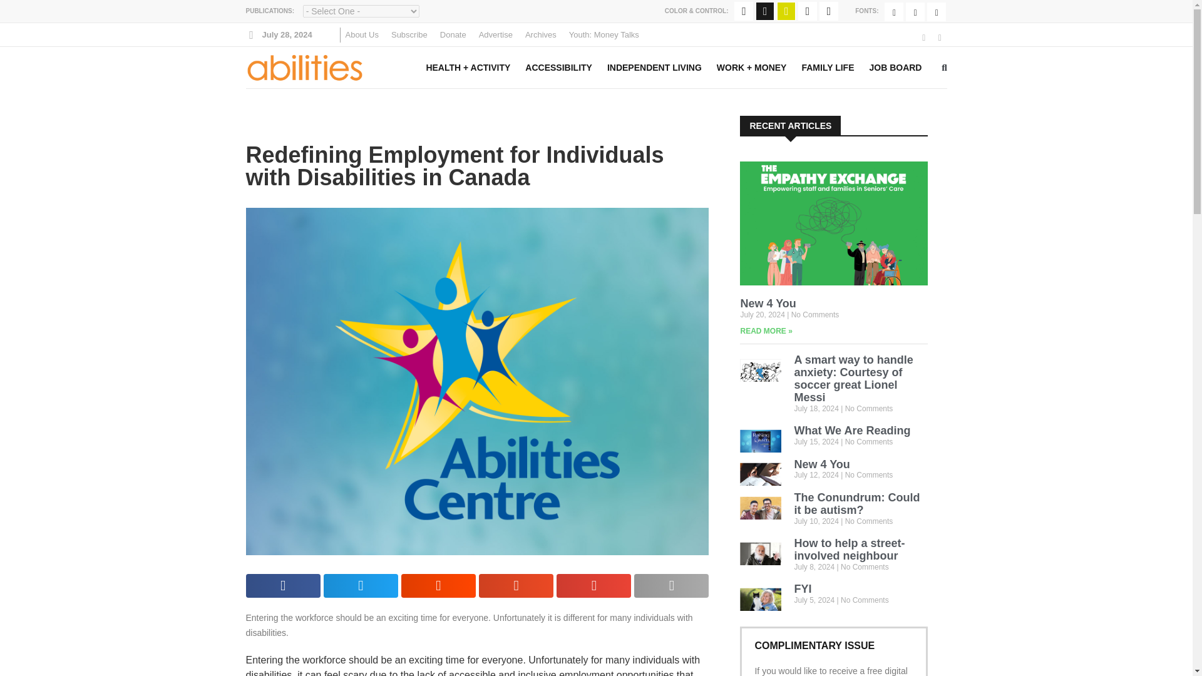 The image size is (1202, 676). Describe the element at coordinates (829, 11) in the screenshot. I see `Toggle Underline Links` at that location.